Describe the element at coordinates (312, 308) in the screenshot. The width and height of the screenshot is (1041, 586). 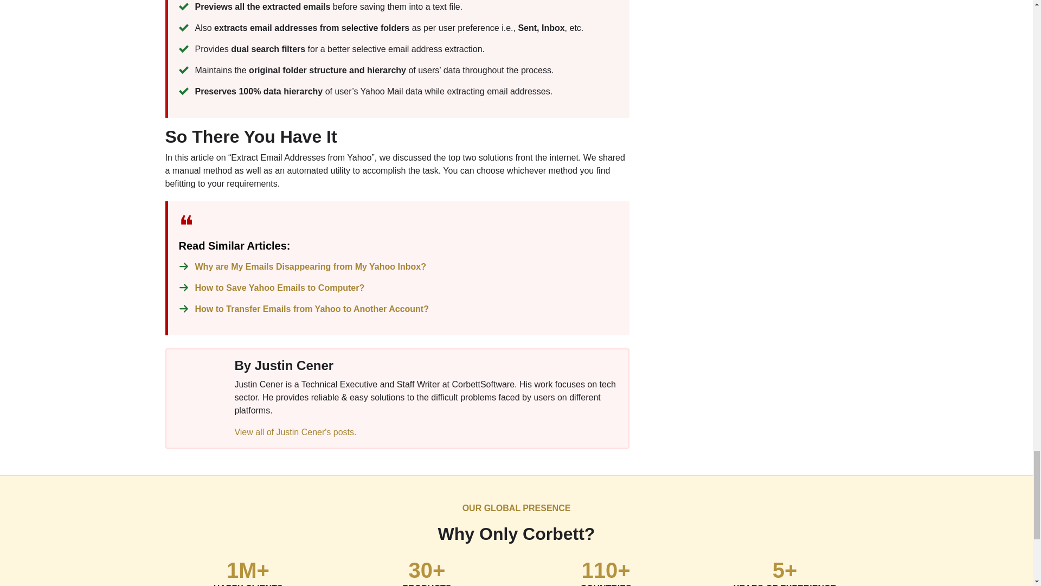
I see `How to Transfer Emails from Yahoo to Another Account?` at that location.